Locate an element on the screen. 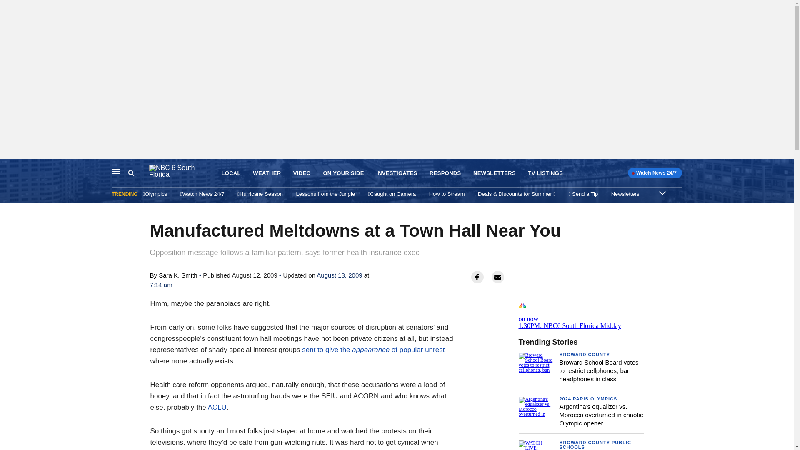  RESPONDS is located at coordinates (445, 173).